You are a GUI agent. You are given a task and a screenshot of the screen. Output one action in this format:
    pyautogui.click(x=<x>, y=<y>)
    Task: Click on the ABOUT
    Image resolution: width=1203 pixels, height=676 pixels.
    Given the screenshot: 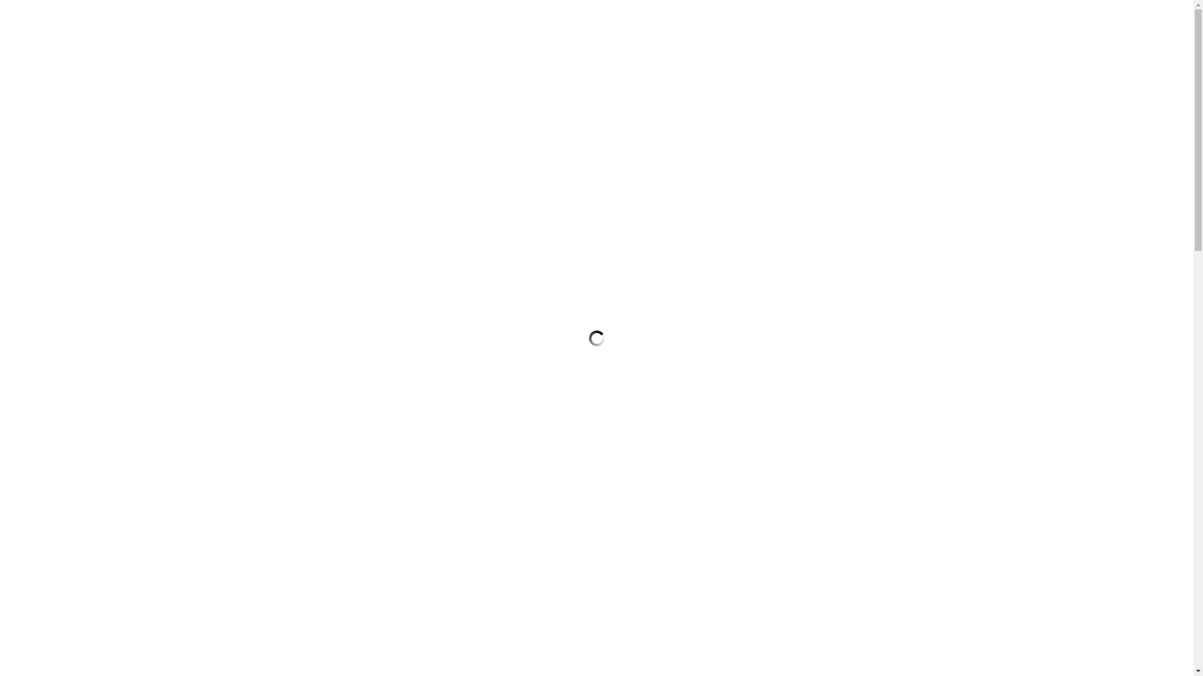 What is the action you would take?
    pyautogui.click(x=615, y=93)
    